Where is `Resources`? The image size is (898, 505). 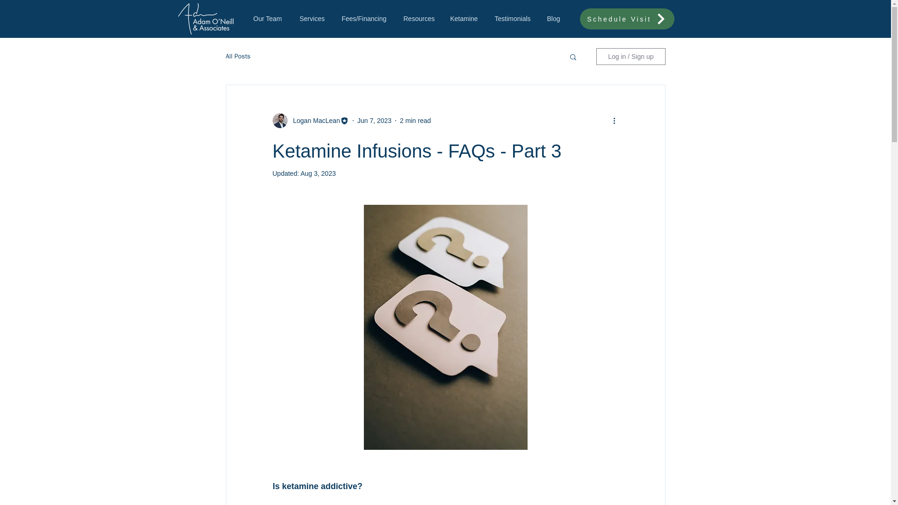 Resources is located at coordinates (422, 19).